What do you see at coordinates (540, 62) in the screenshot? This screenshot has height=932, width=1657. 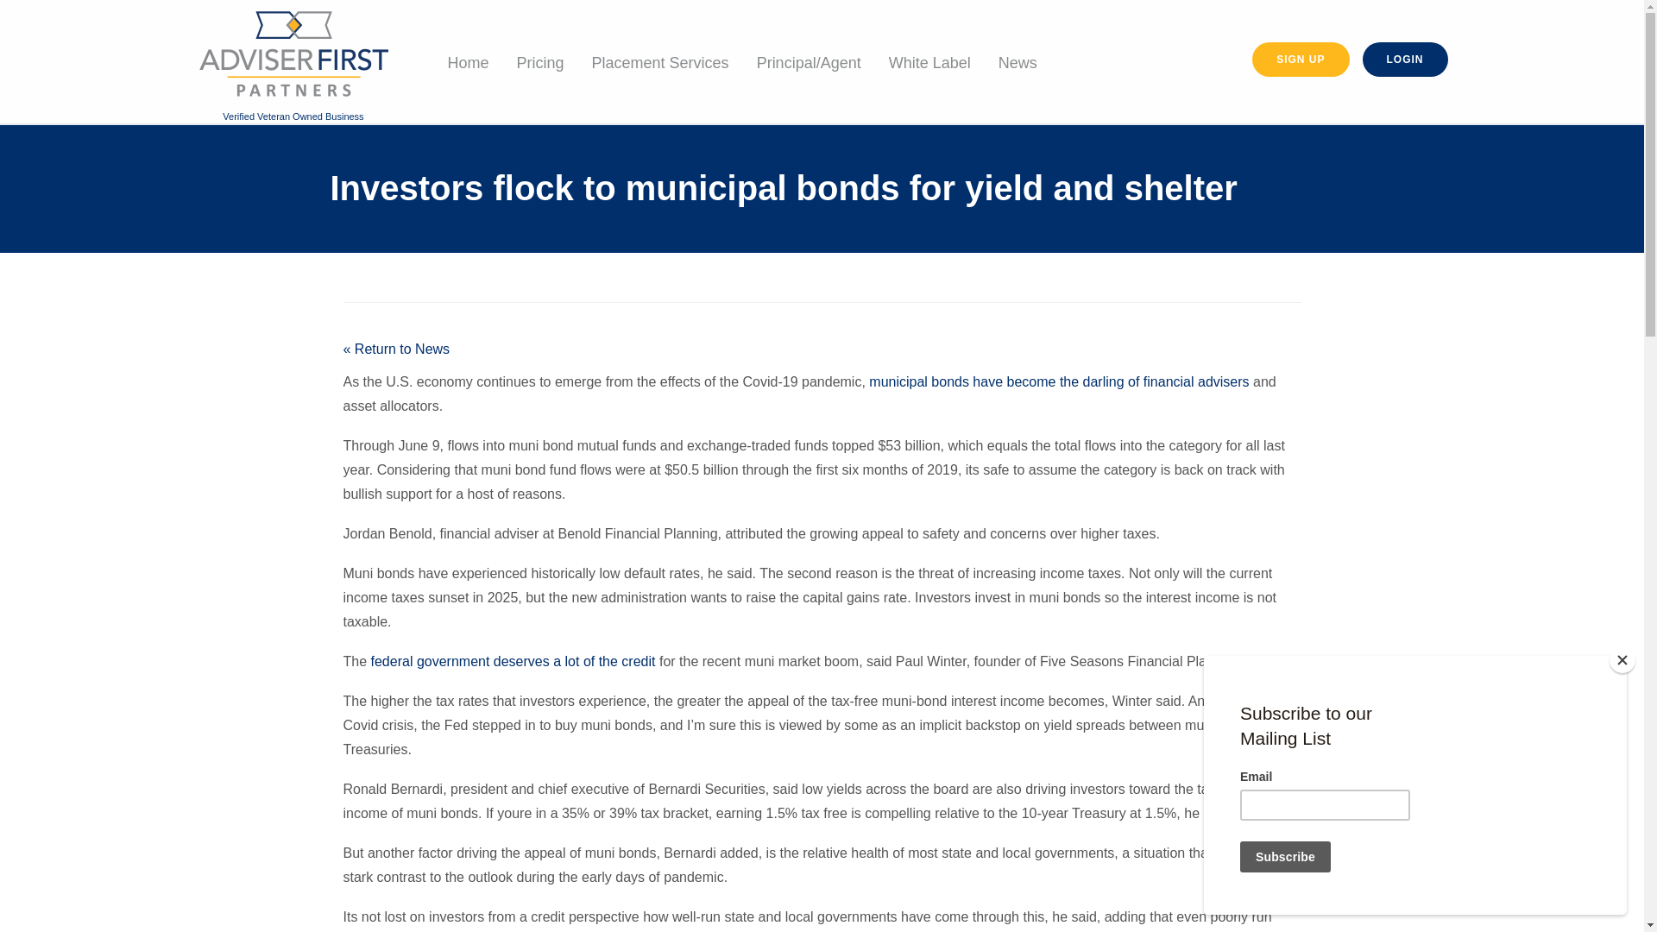 I see `Pricing` at bounding box center [540, 62].